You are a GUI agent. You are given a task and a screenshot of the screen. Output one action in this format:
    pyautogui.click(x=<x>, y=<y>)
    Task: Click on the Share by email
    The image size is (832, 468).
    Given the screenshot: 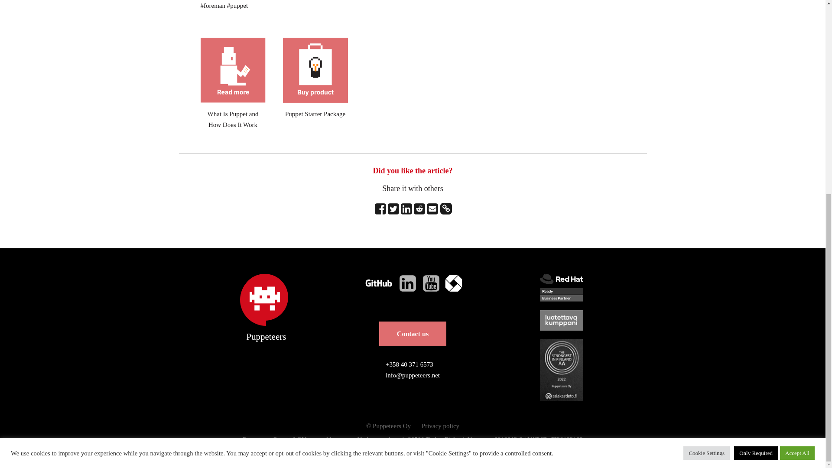 What is the action you would take?
    pyautogui.click(x=432, y=208)
    